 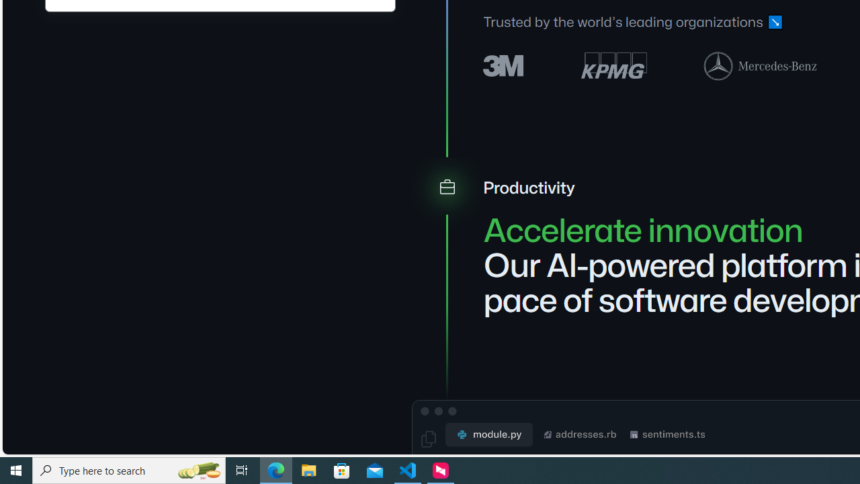 What do you see at coordinates (614, 66) in the screenshot?
I see `KPMG logo` at bounding box center [614, 66].